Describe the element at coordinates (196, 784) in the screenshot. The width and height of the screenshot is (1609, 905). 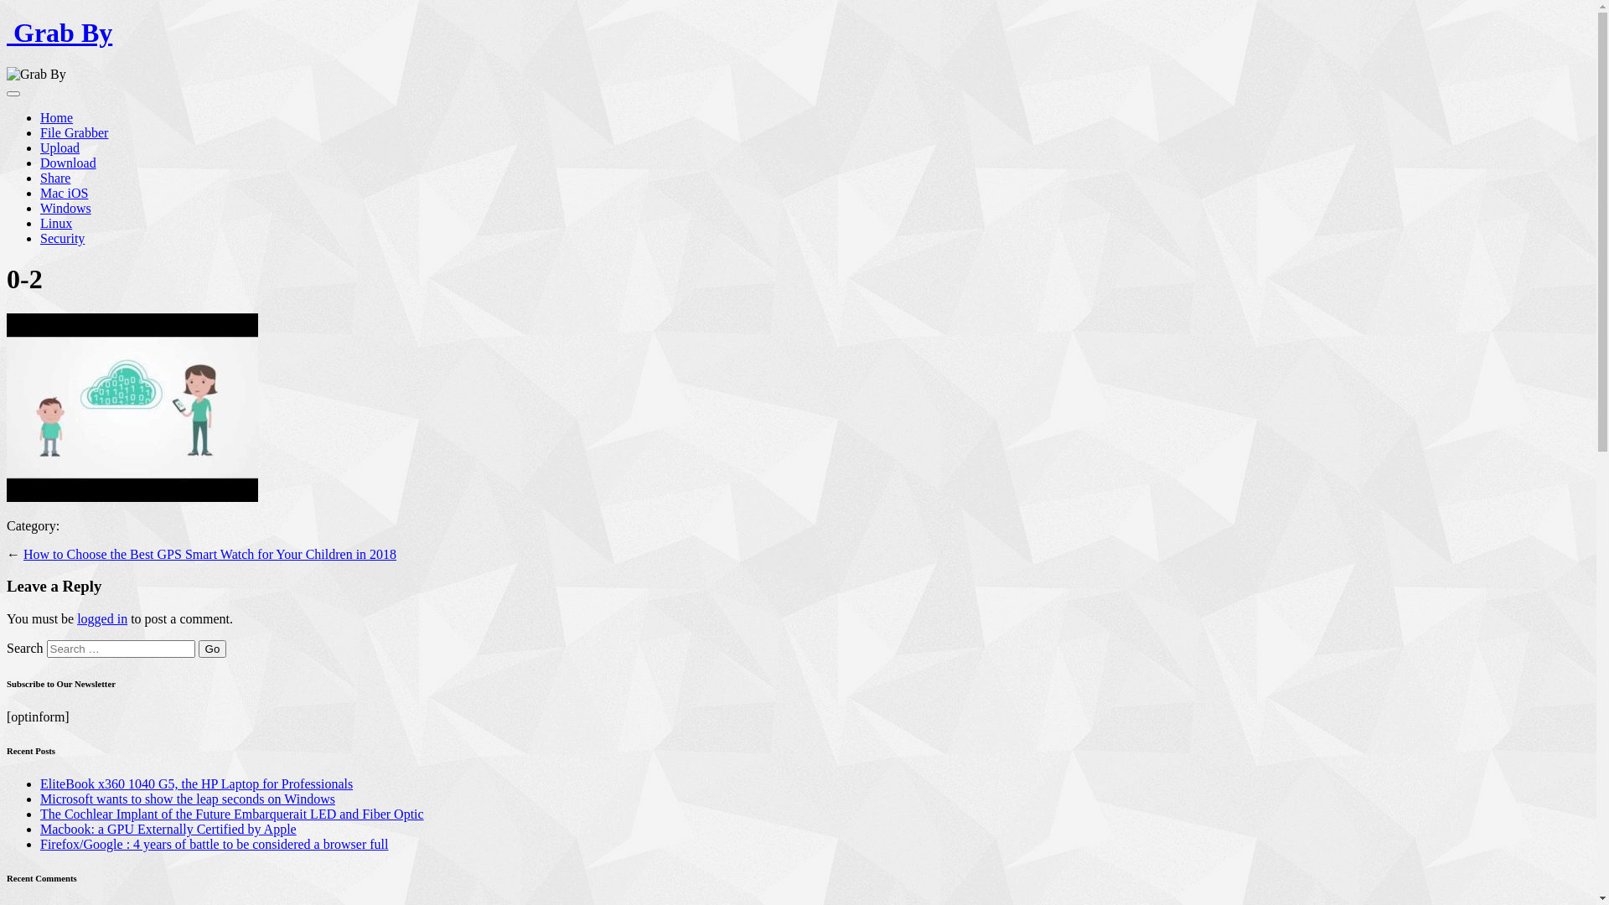
I see `EliteBook x360 1040 G5, the HP Laptop for Professionals` at that location.